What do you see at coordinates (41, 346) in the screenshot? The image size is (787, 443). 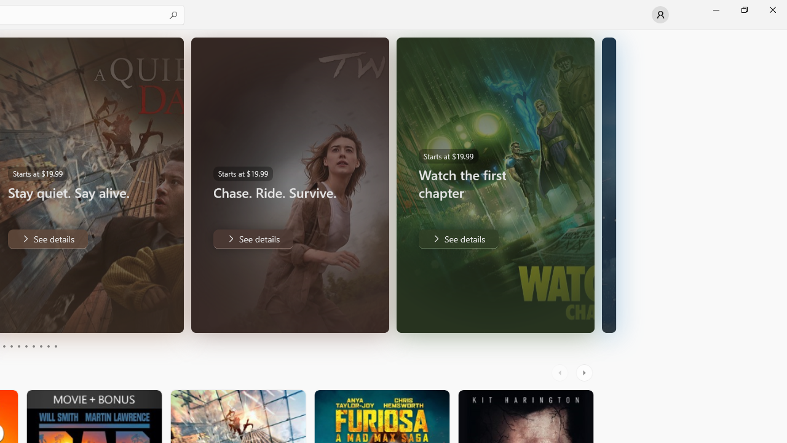 I see `Page 8` at bounding box center [41, 346].